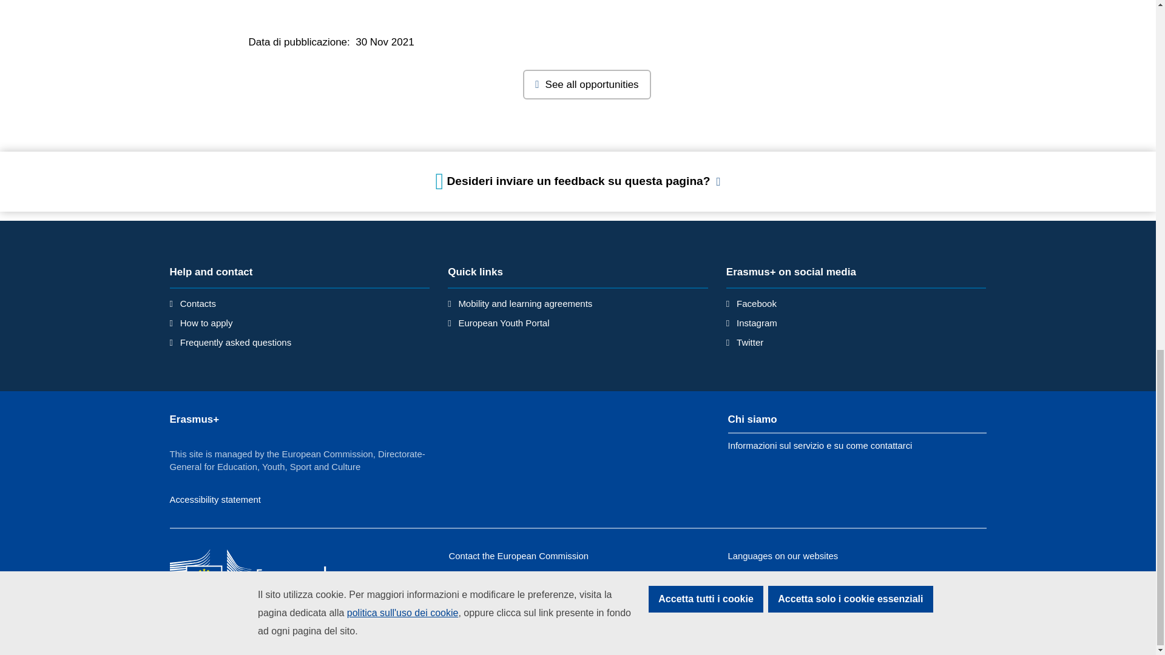 This screenshot has width=1165, height=655. I want to click on Contacts, so click(198, 303).